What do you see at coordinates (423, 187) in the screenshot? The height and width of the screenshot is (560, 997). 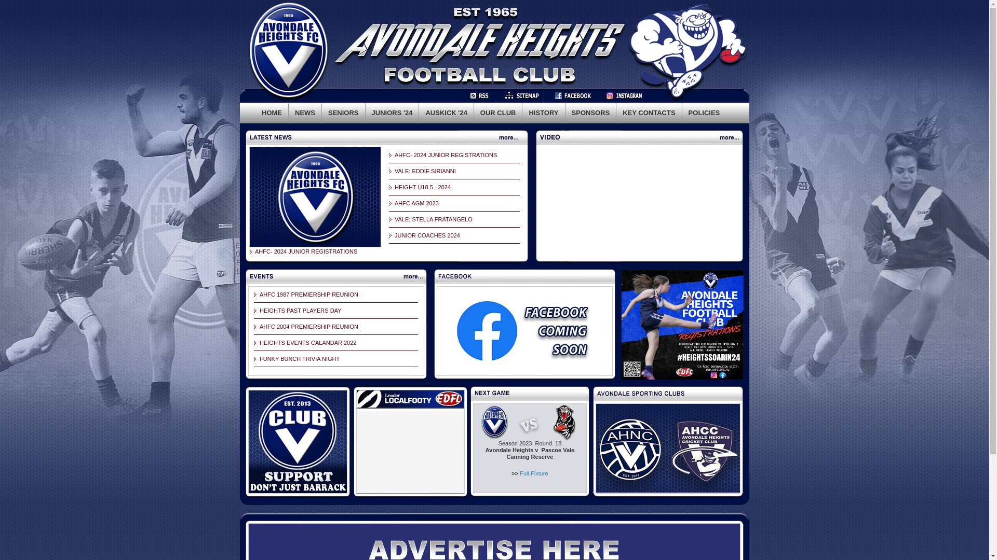 I see `HEIGHT U18.5 - 2024` at bounding box center [423, 187].